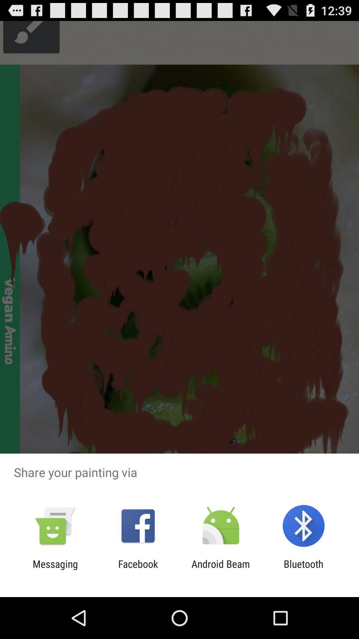 Image resolution: width=359 pixels, height=639 pixels. What do you see at coordinates (55, 570) in the screenshot?
I see `turn off icon to the left of the facebook icon` at bounding box center [55, 570].